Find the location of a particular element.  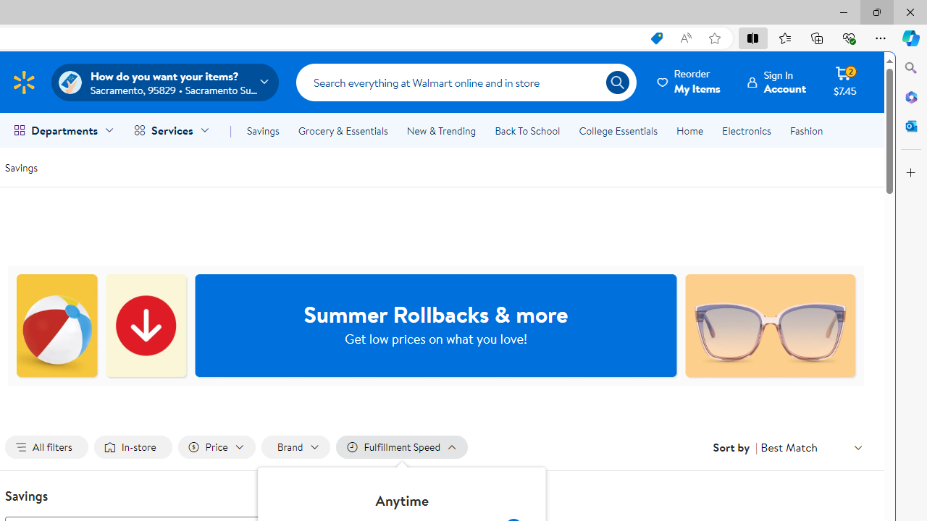

Sort by Best Match is located at coordinates (811, 447).